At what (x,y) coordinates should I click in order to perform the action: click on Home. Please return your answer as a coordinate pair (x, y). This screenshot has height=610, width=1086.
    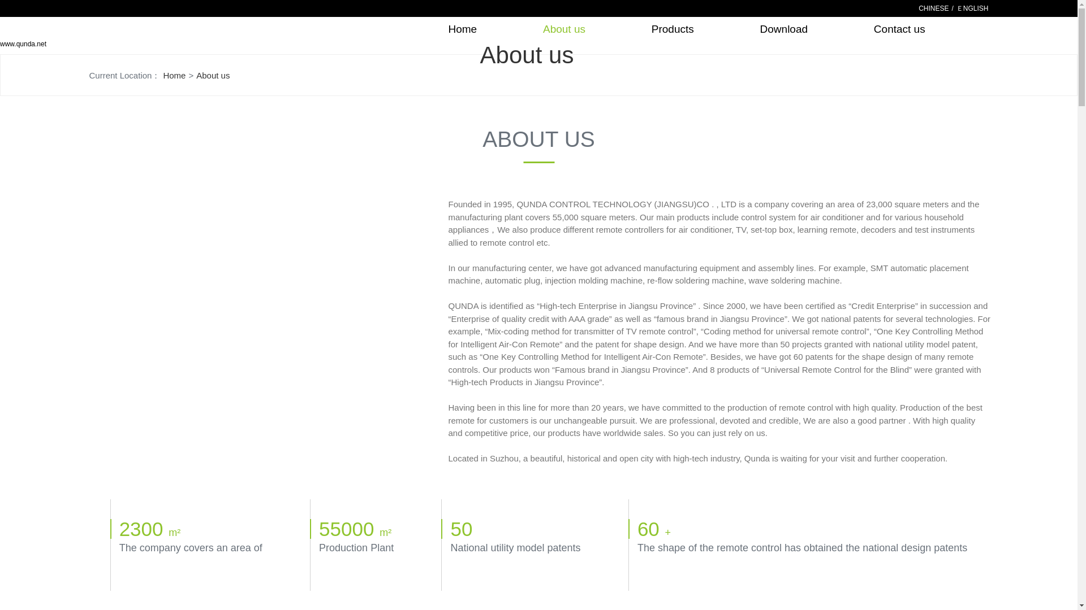
    Looking at the image, I should click on (174, 76).